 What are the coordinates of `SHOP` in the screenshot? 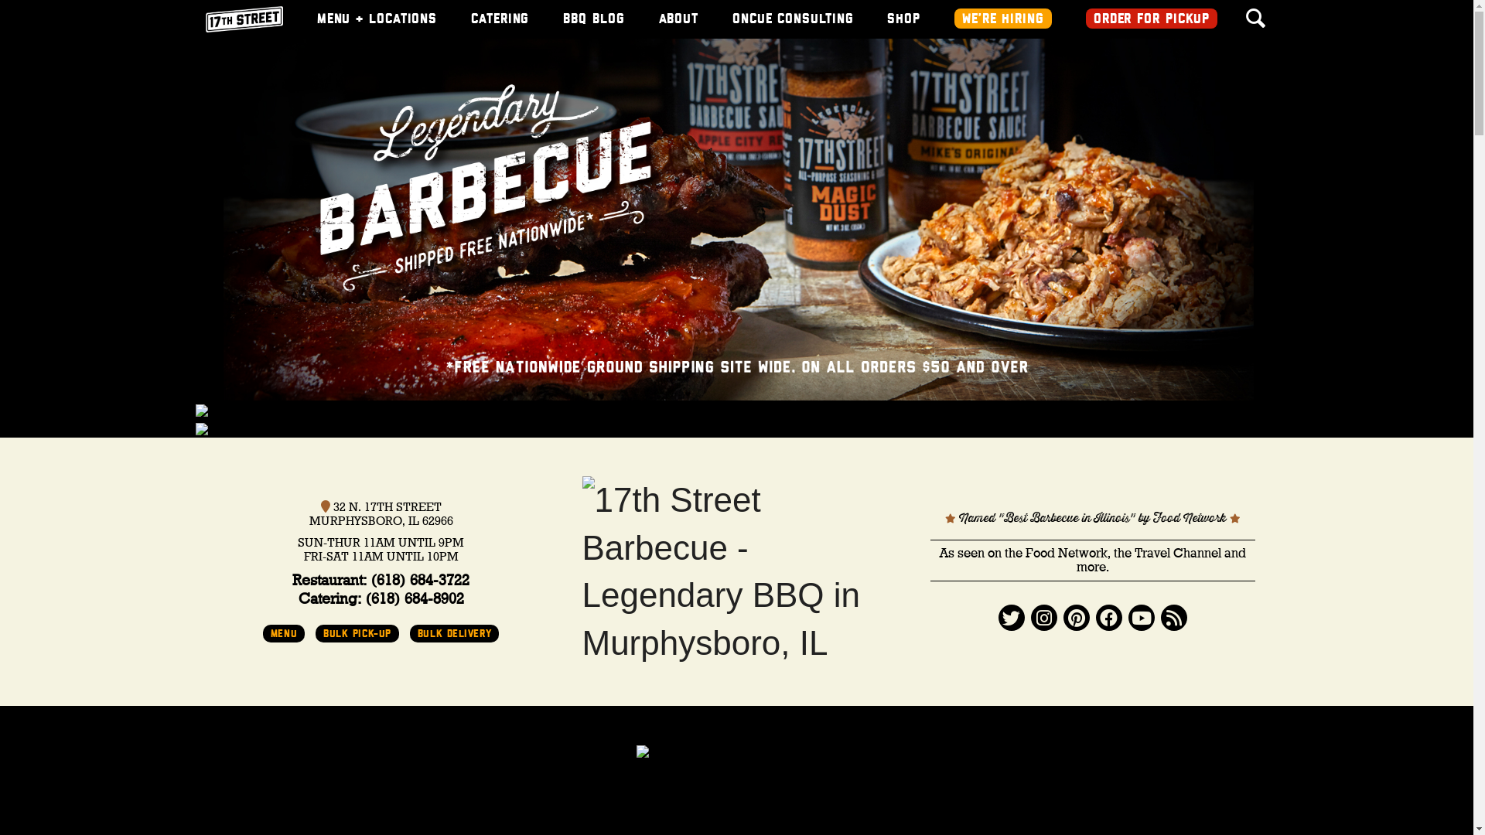 It's located at (903, 19).